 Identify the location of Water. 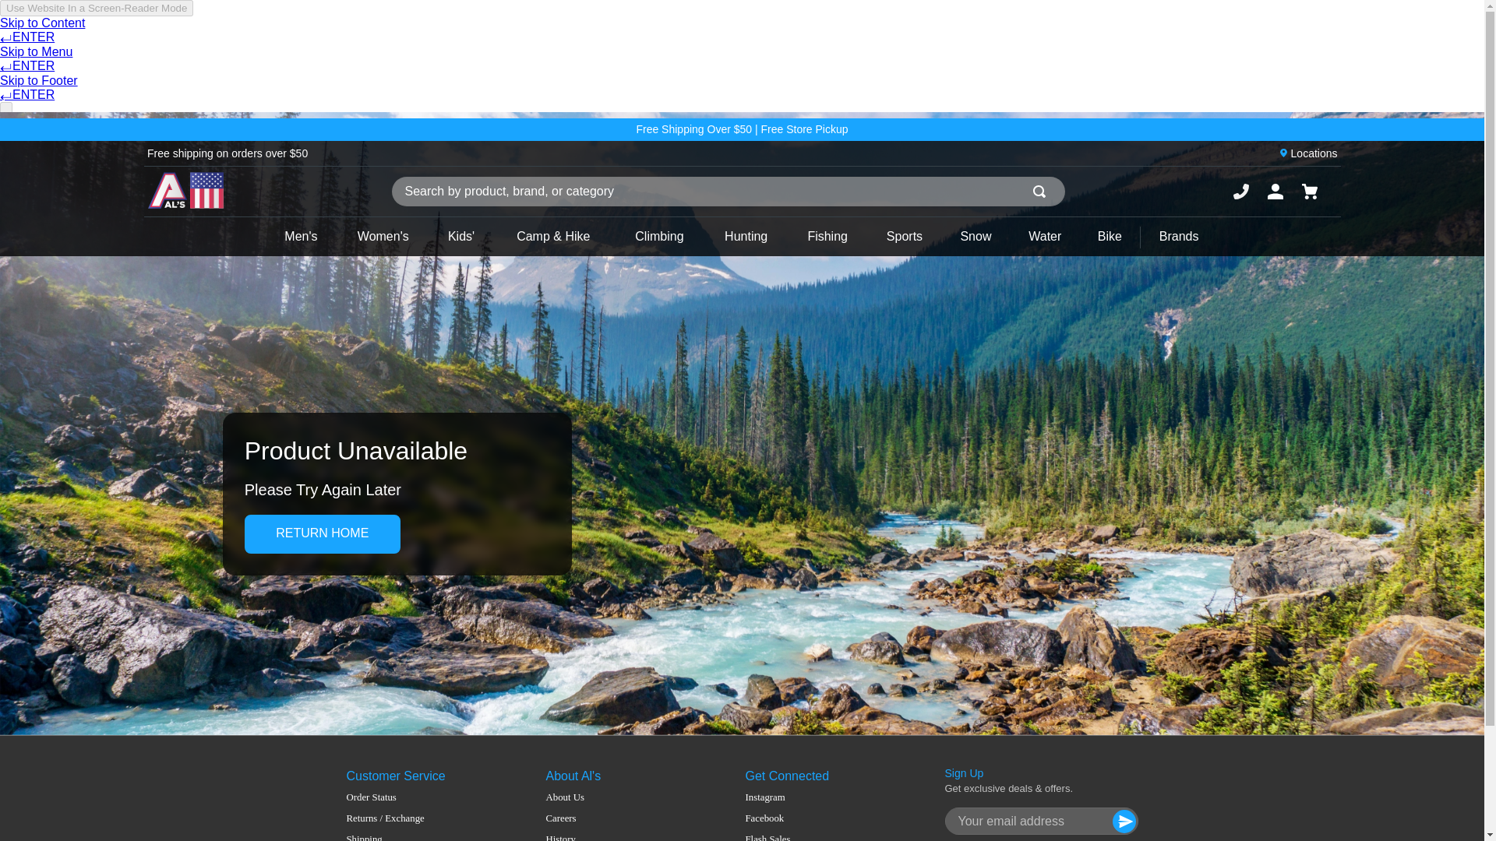
(1046, 237).